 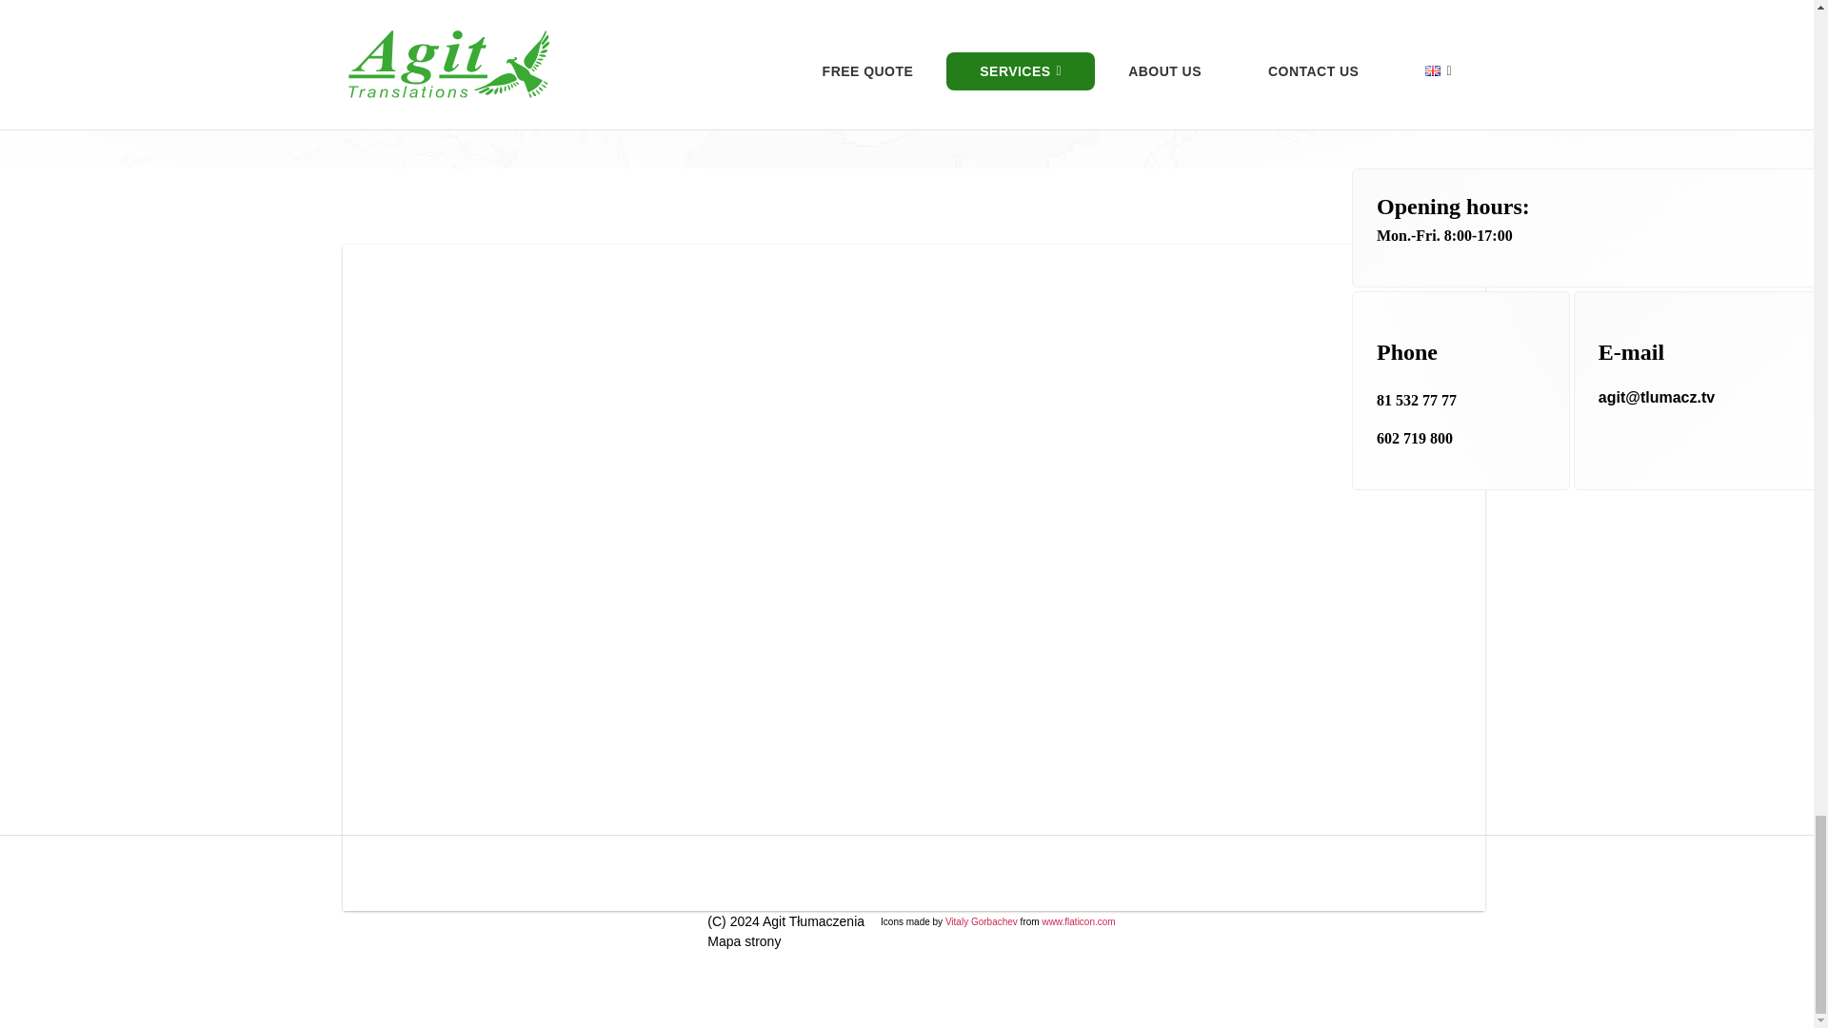 What do you see at coordinates (1078, 921) in the screenshot?
I see `Flaticon` at bounding box center [1078, 921].